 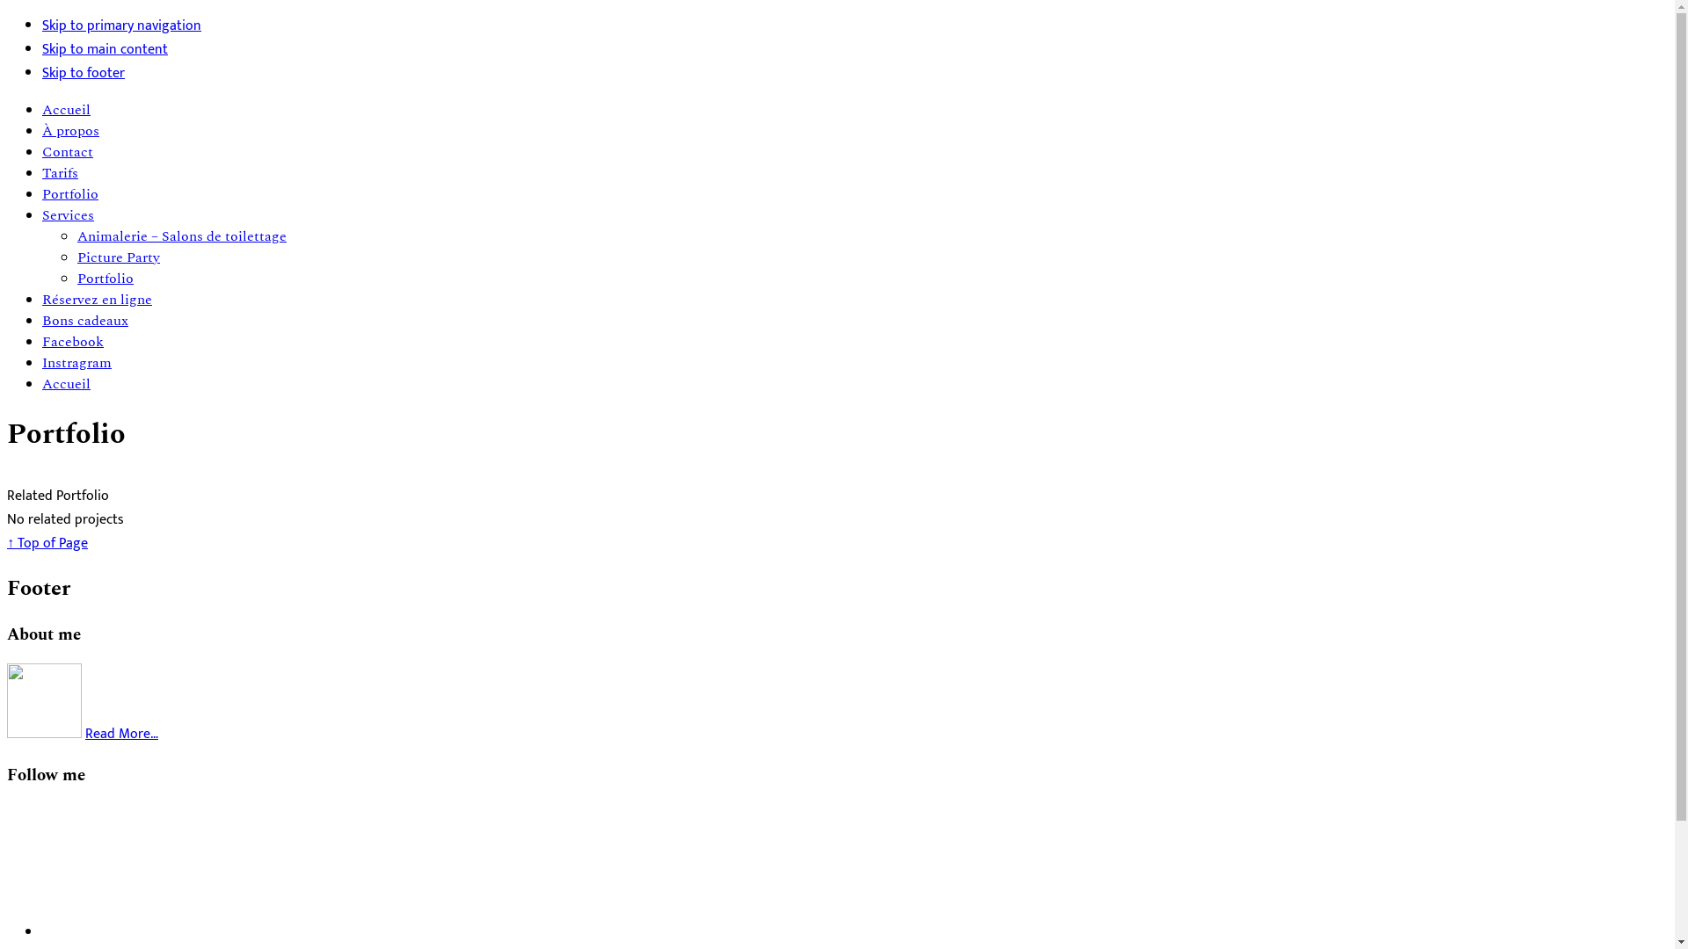 What do you see at coordinates (69, 215) in the screenshot?
I see `Services` at bounding box center [69, 215].